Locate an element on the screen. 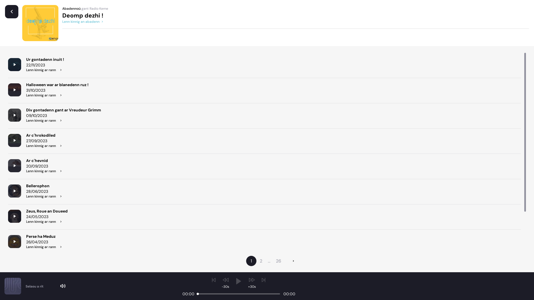 Image resolution: width=534 pixels, height=300 pixels. Lenn kinnig ar rann is located at coordinates (44, 196).